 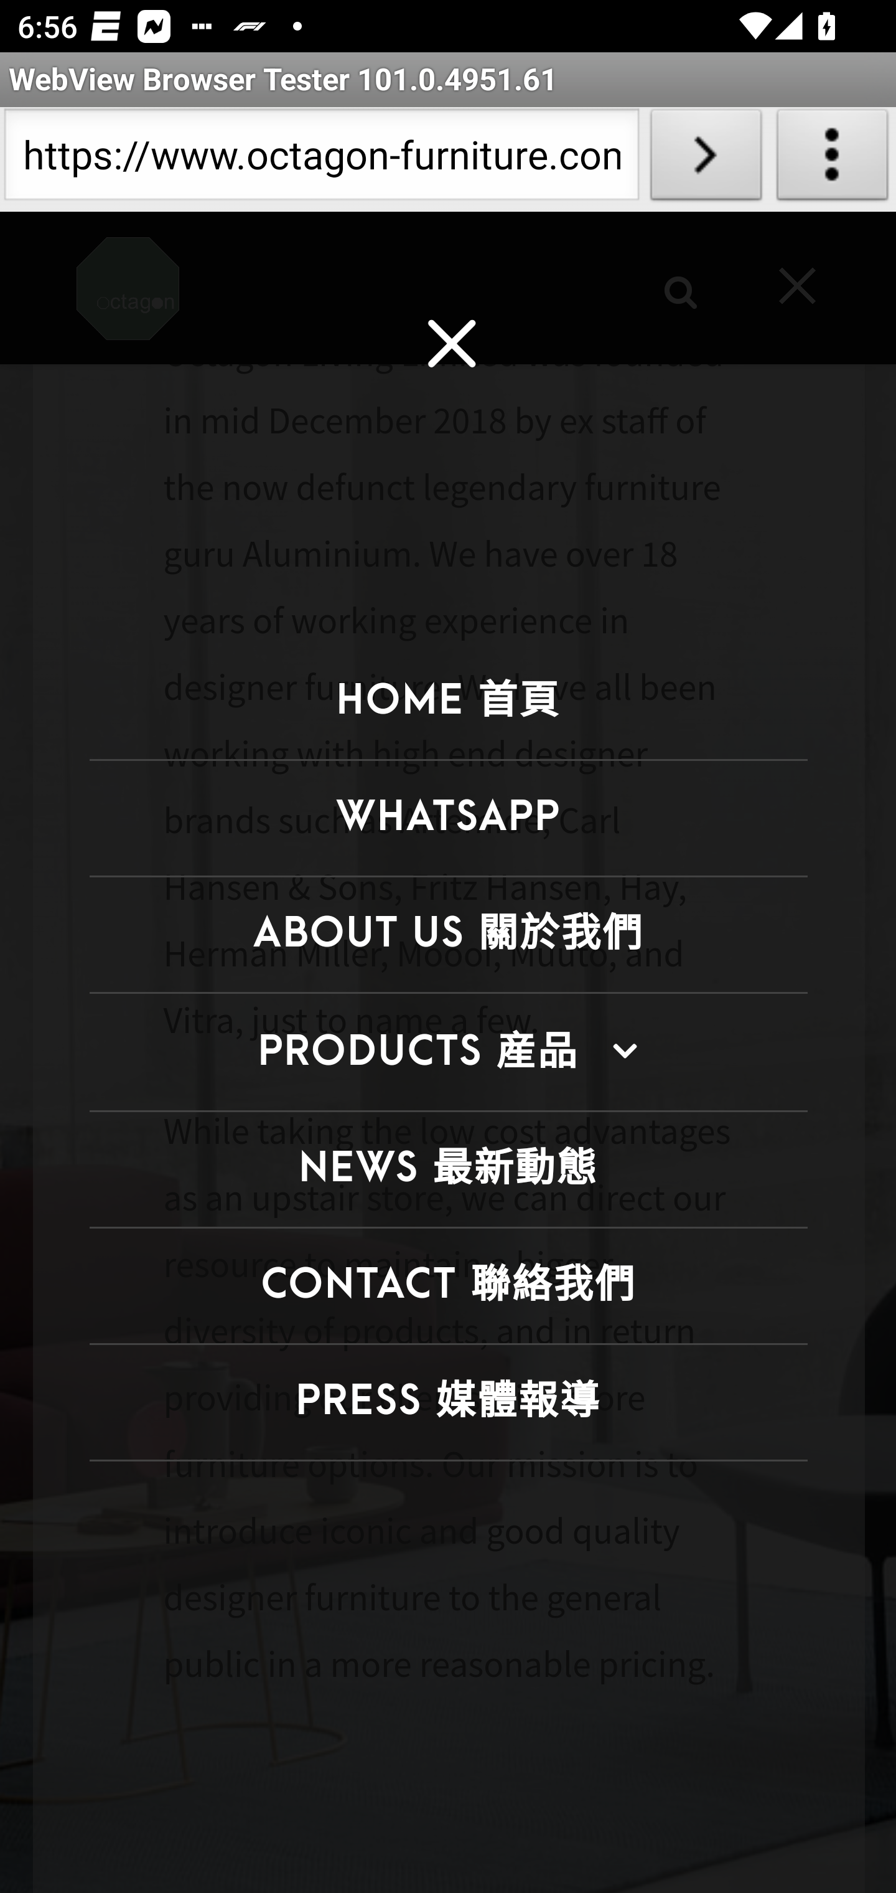 What do you see at coordinates (448, 1286) in the screenshot?
I see `CONTACT 聯絡我們` at bounding box center [448, 1286].